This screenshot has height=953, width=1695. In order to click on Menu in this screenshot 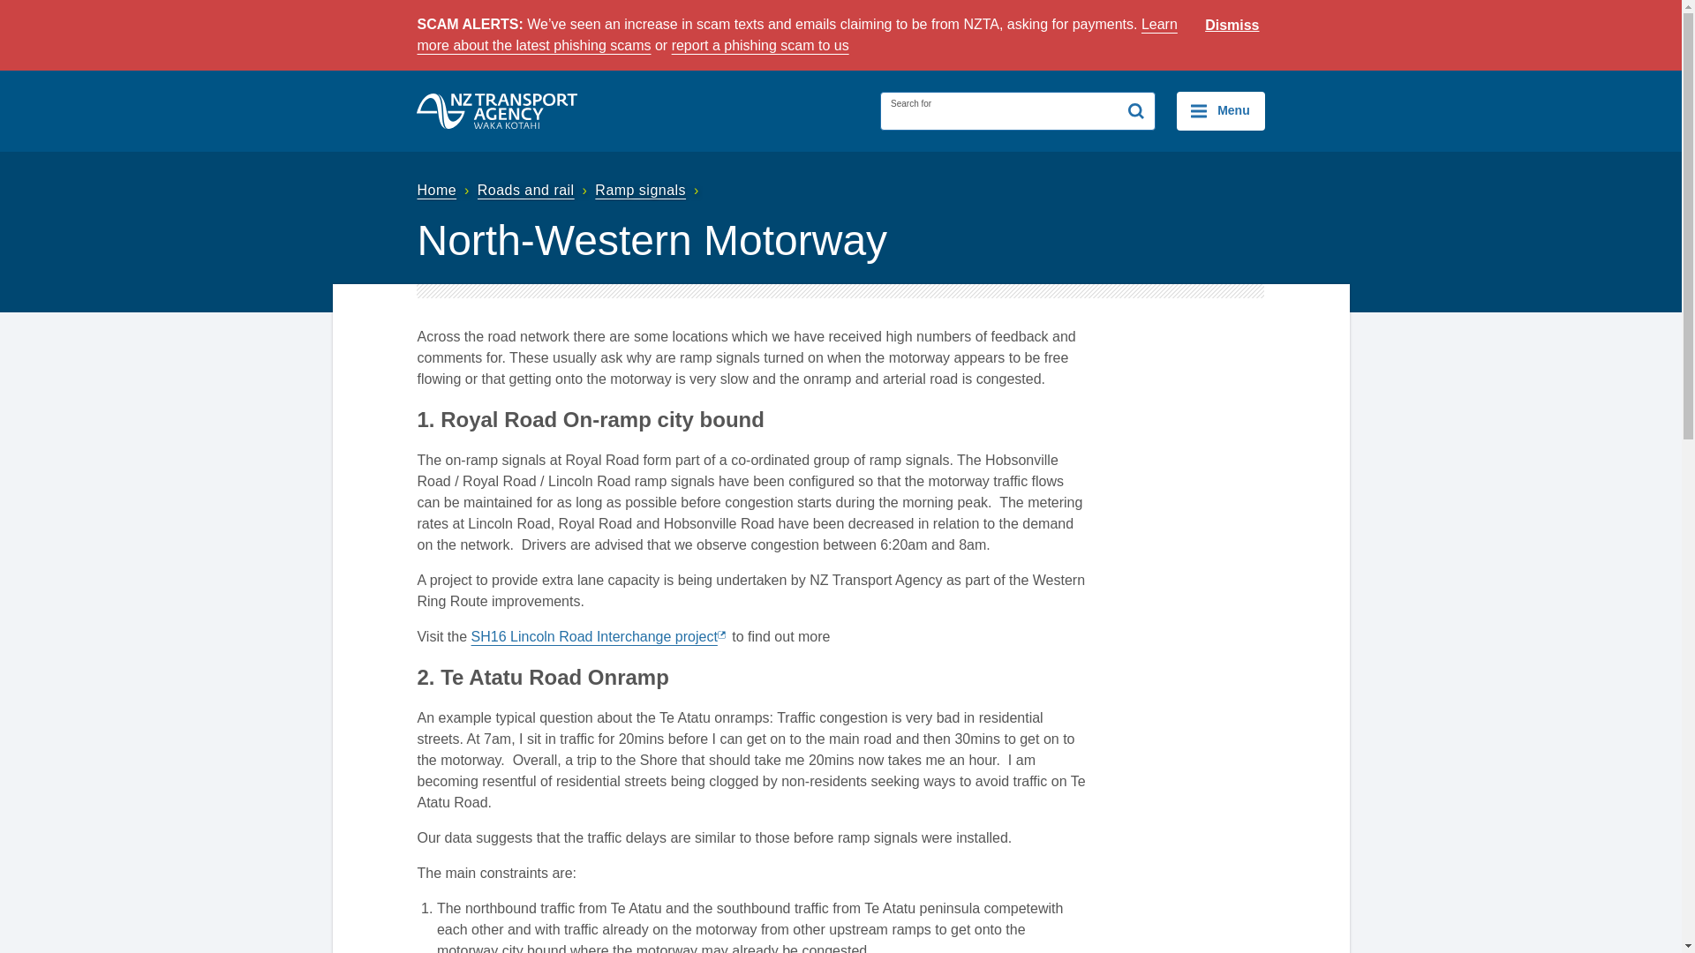, I will do `click(1220, 110)`.